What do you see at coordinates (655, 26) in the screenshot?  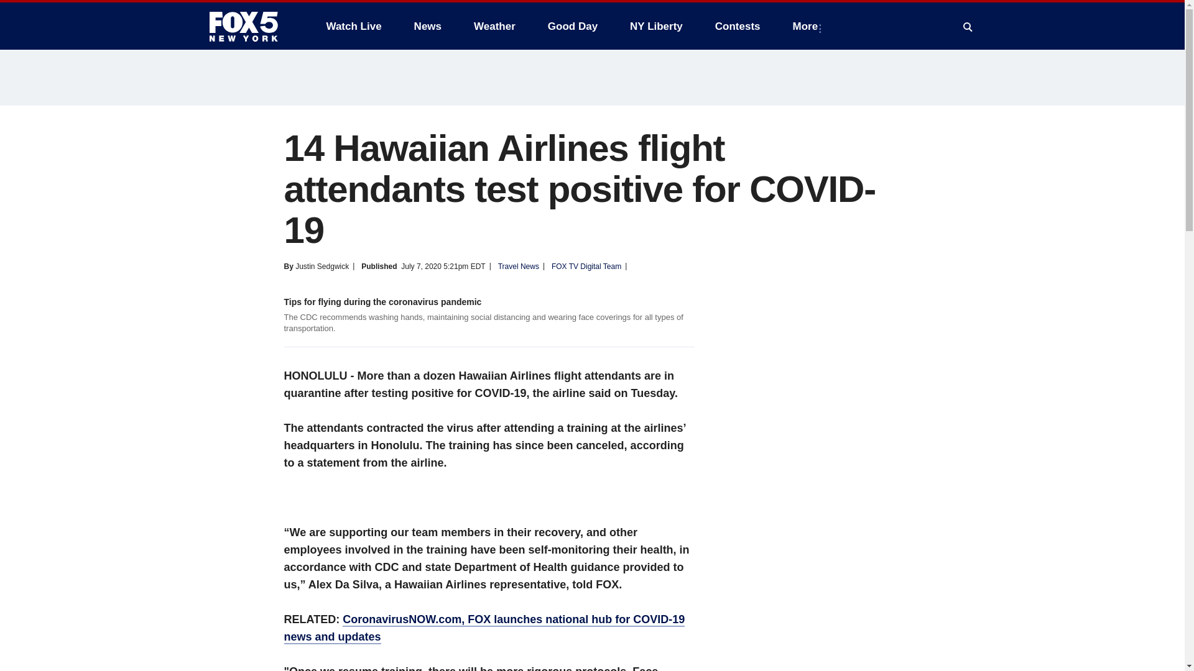 I see `NY Liberty` at bounding box center [655, 26].